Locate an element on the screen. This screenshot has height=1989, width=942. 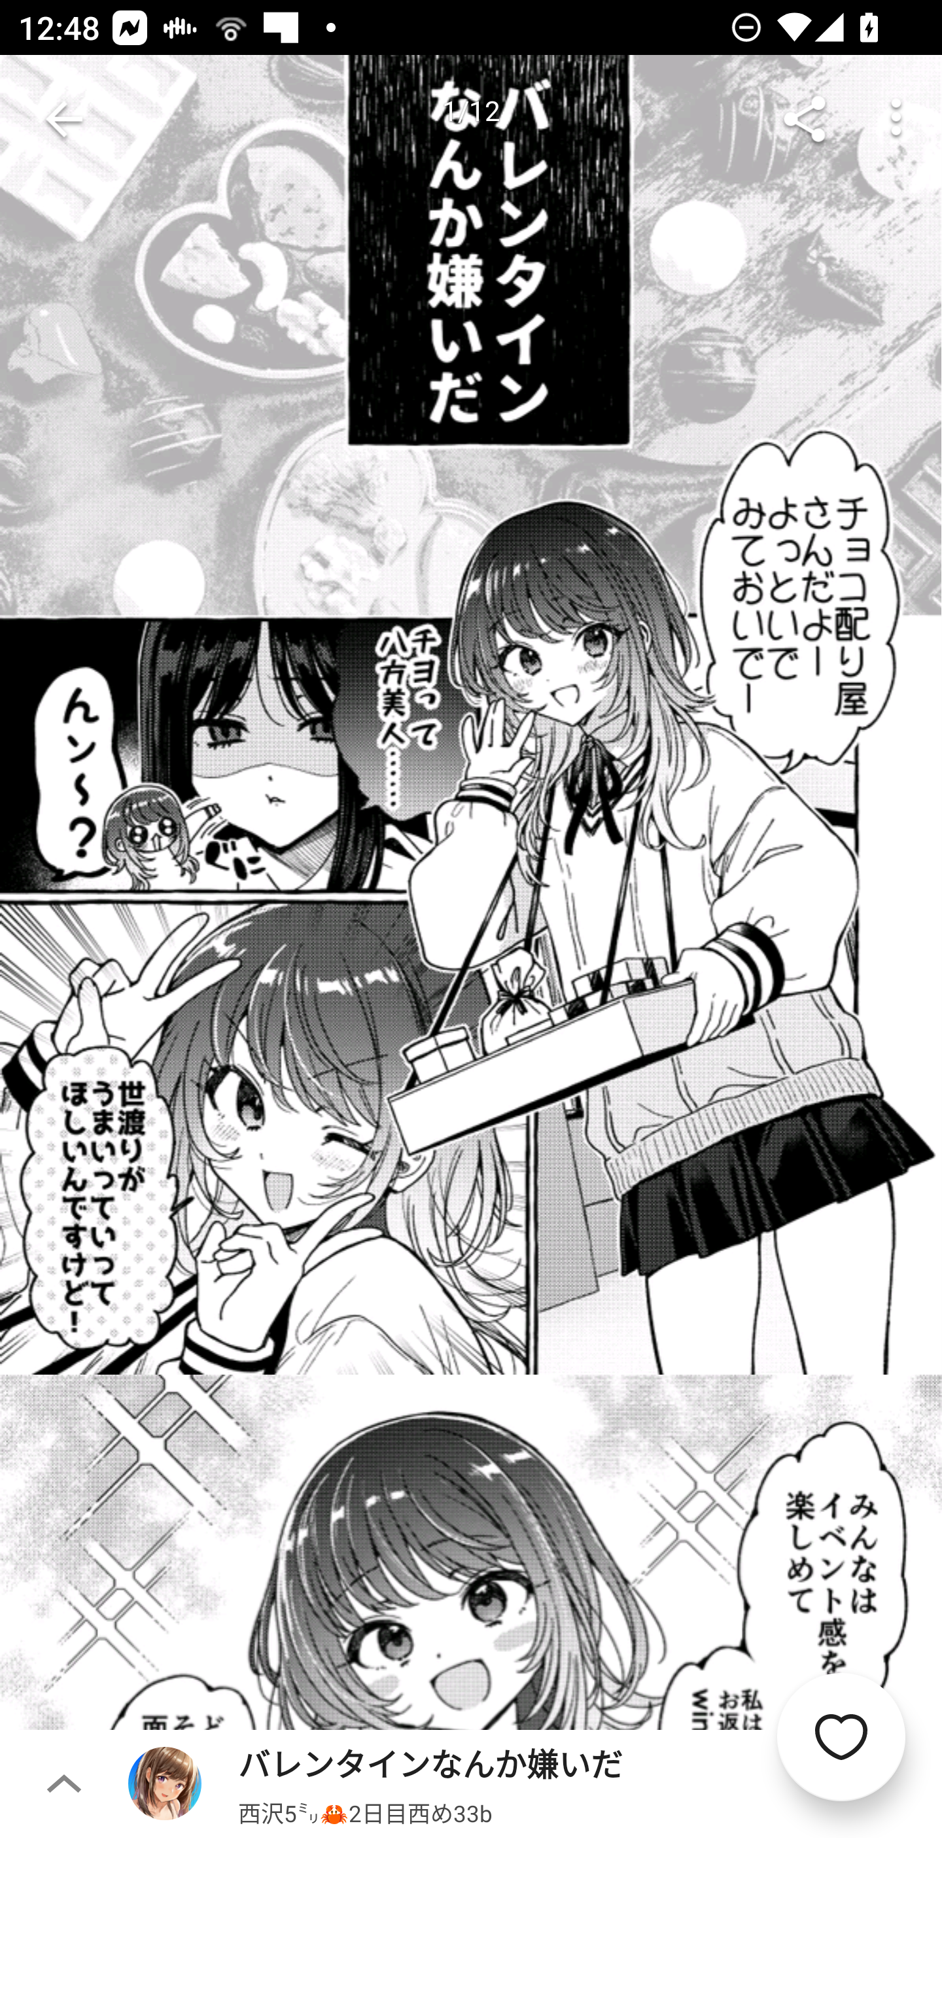
Share is located at coordinates (805, 119).